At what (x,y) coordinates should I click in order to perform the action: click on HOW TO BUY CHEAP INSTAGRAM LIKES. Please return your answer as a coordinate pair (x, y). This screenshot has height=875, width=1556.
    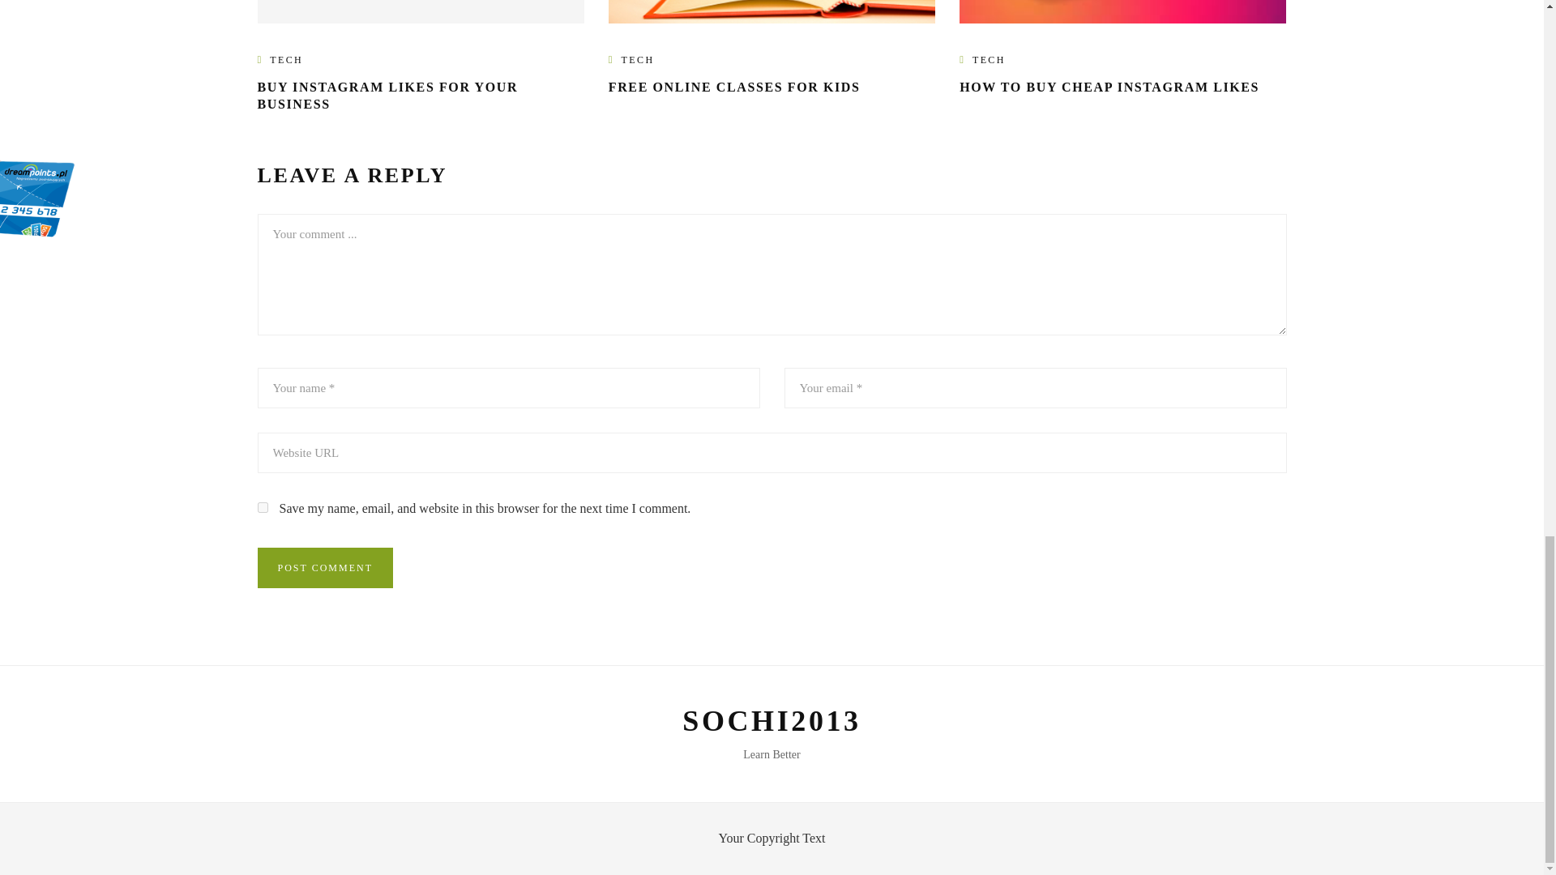
    Looking at the image, I should click on (1109, 87).